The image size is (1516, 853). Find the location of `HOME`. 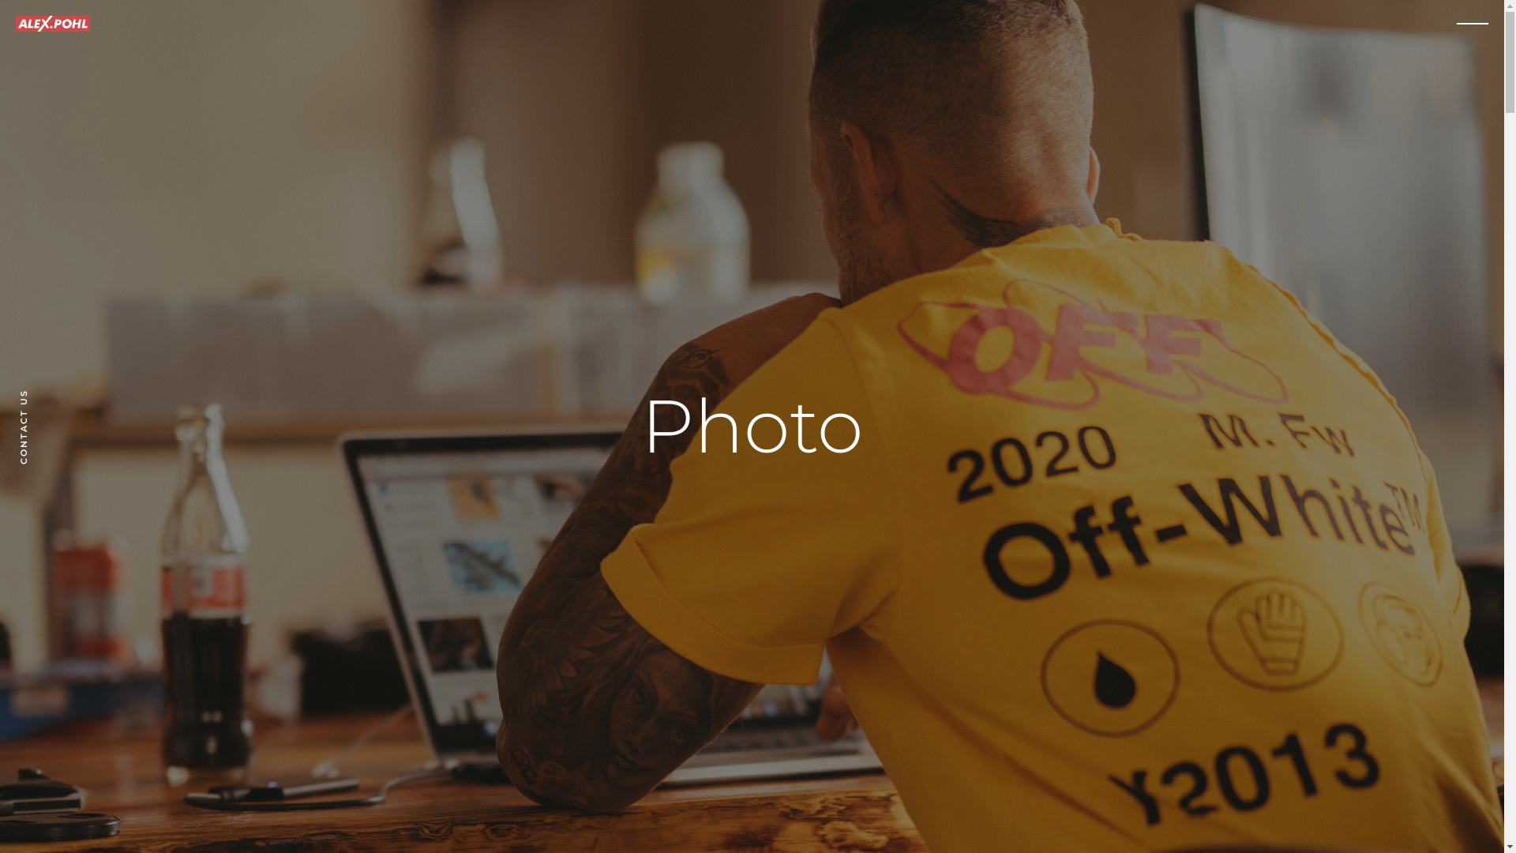

HOME is located at coordinates (1254, 273).